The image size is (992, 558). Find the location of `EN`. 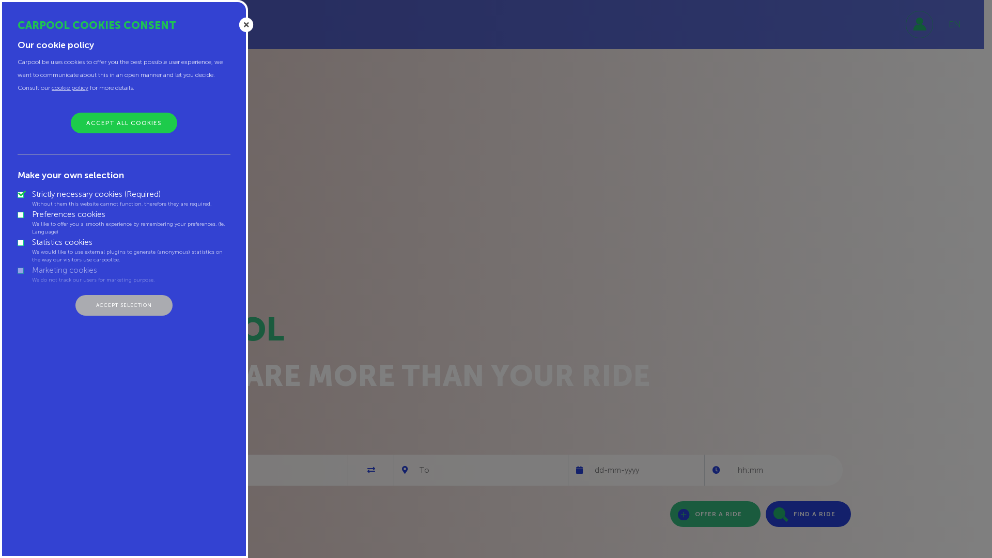

EN is located at coordinates (955, 24).